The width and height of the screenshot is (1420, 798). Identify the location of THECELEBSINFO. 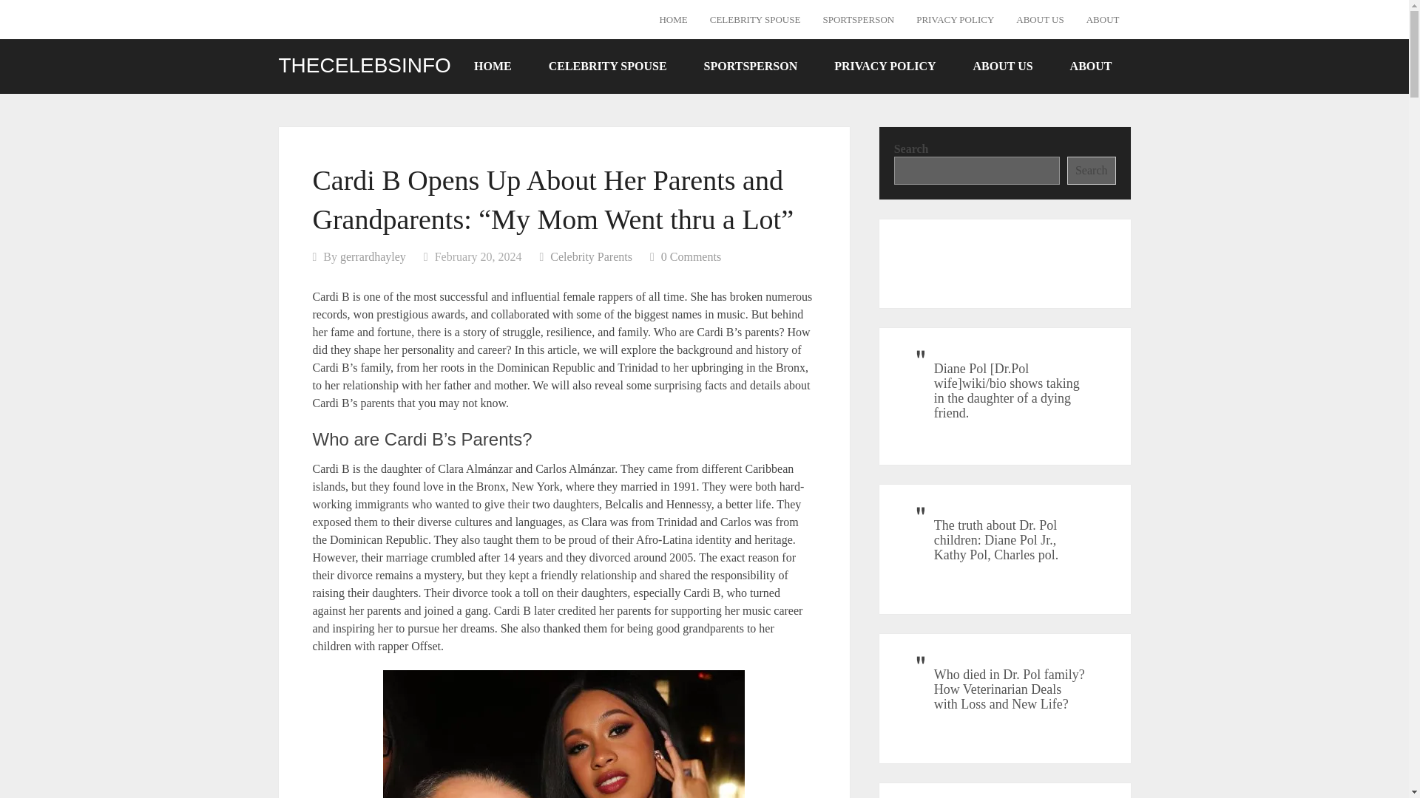
(364, 65).